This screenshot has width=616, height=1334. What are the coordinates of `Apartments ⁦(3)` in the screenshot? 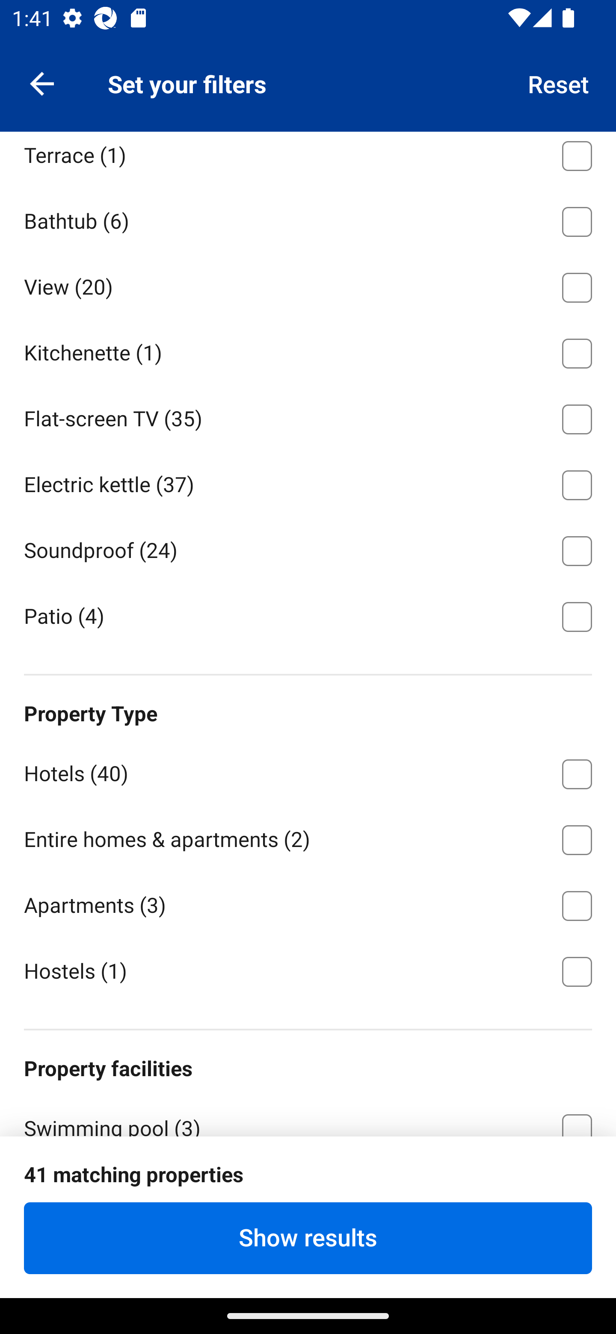 It's located at (308, 903).